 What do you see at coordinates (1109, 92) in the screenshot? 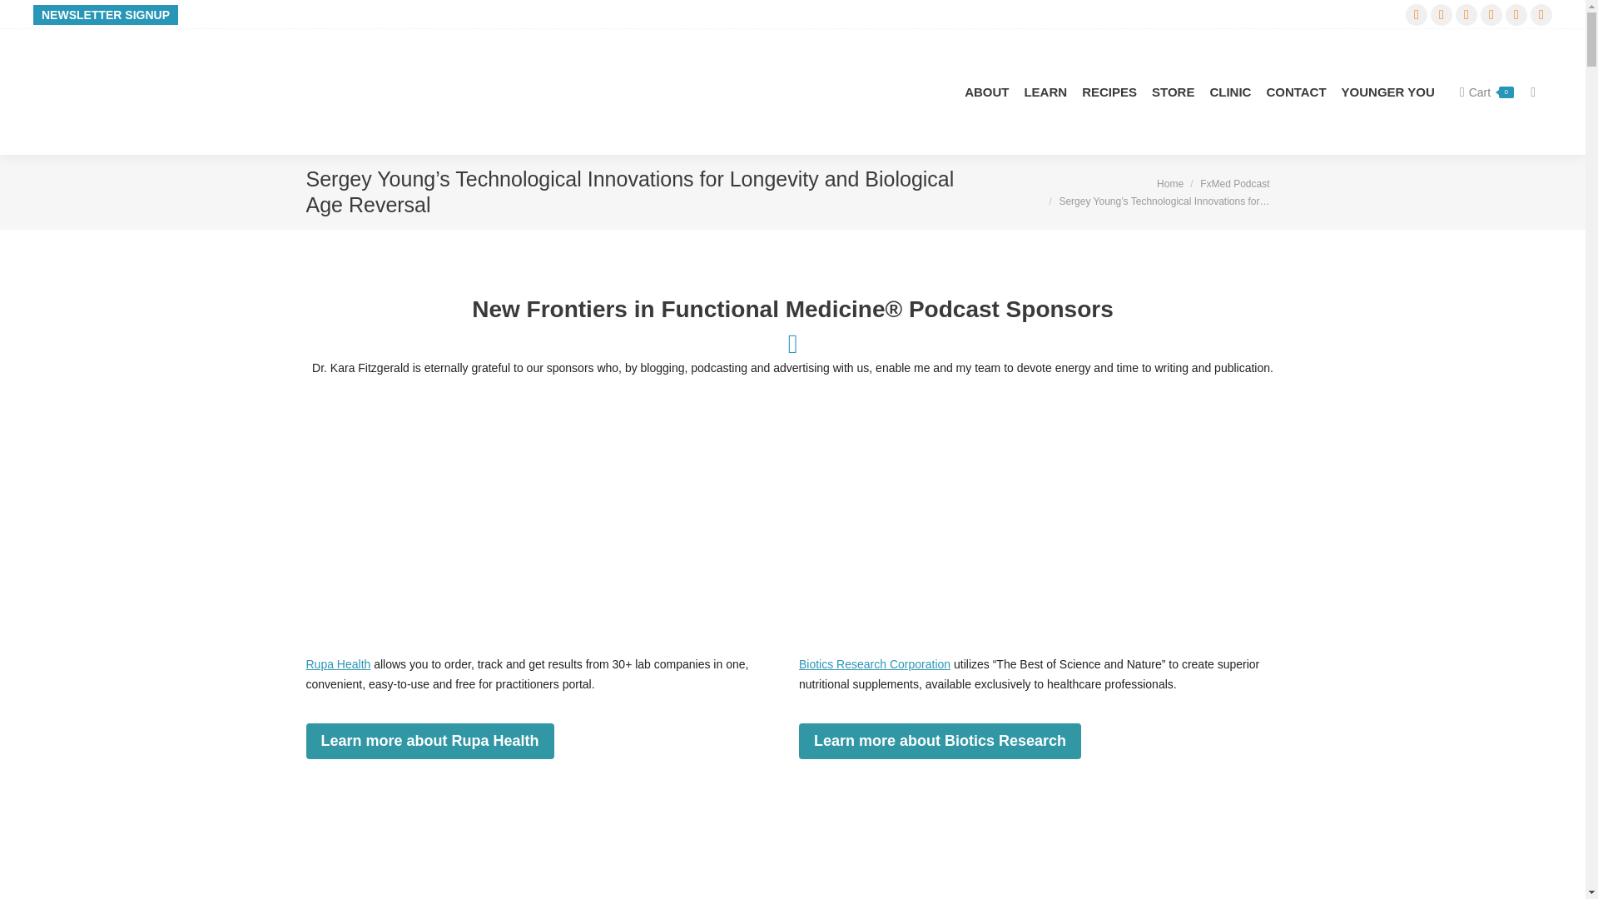
I see `RECIPES` at bounding box center [1109, 92].